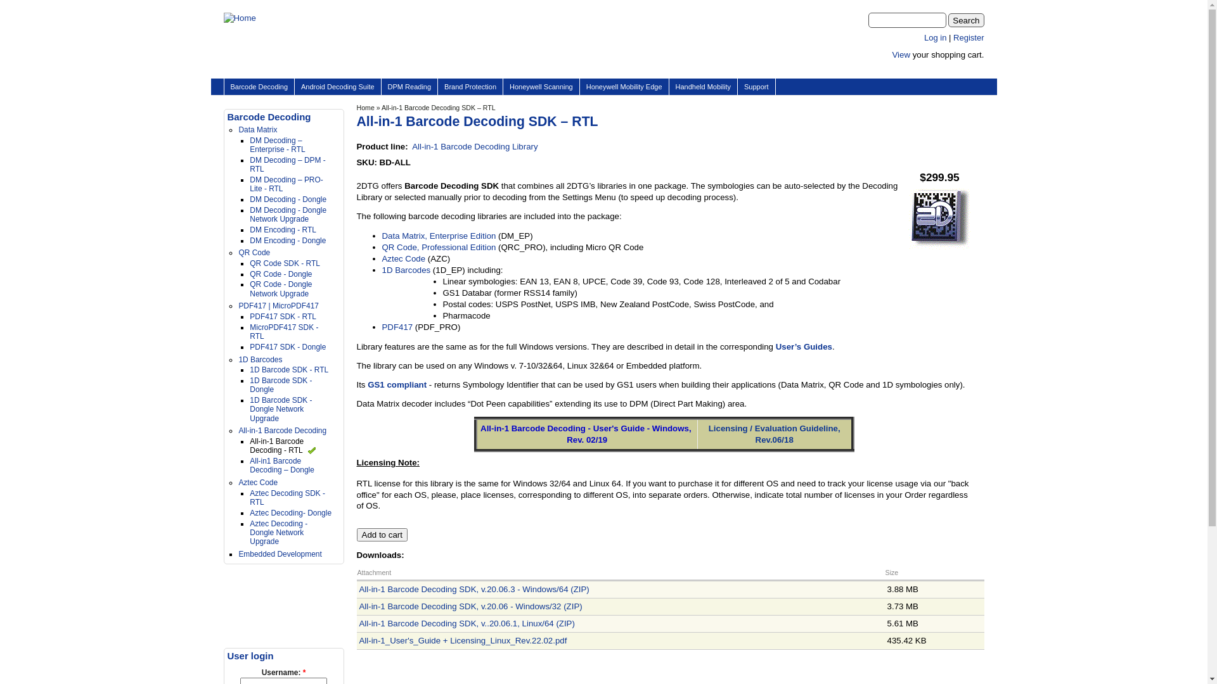 This screenshot has height=684, width=1217. Describe the element at coordinates (406, 270) in the screenshot. I see `1D Barcodes` at that location.